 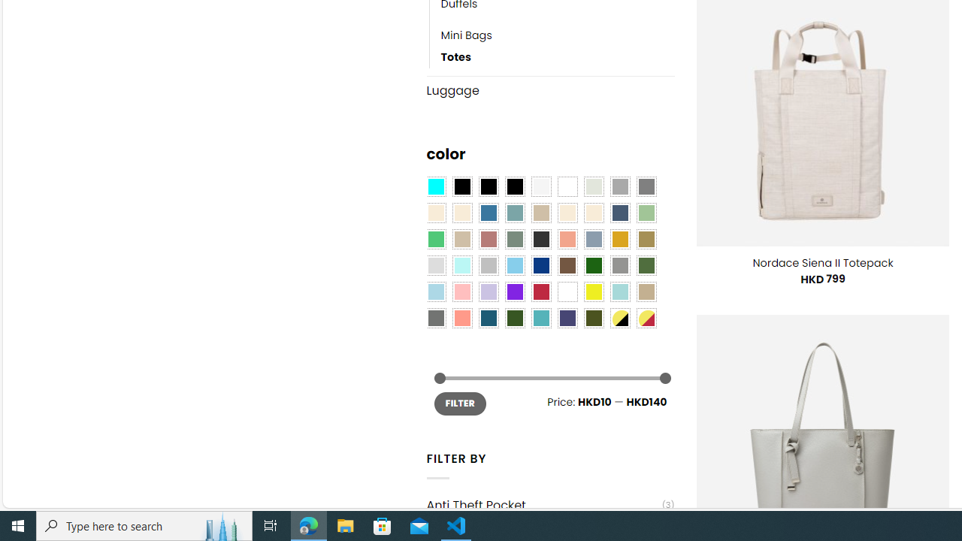 I want to click on Mini Bags, so click(x=466, y=36).